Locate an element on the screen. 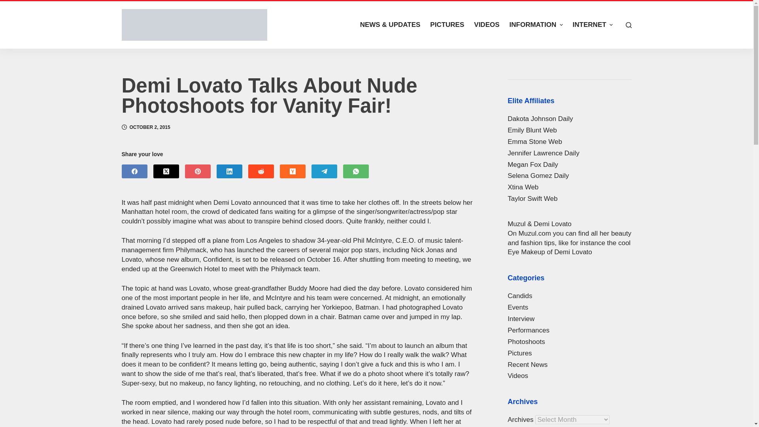 This screenshot has width=759, height=427. INFORMATION is located at coordinates (536, 25).